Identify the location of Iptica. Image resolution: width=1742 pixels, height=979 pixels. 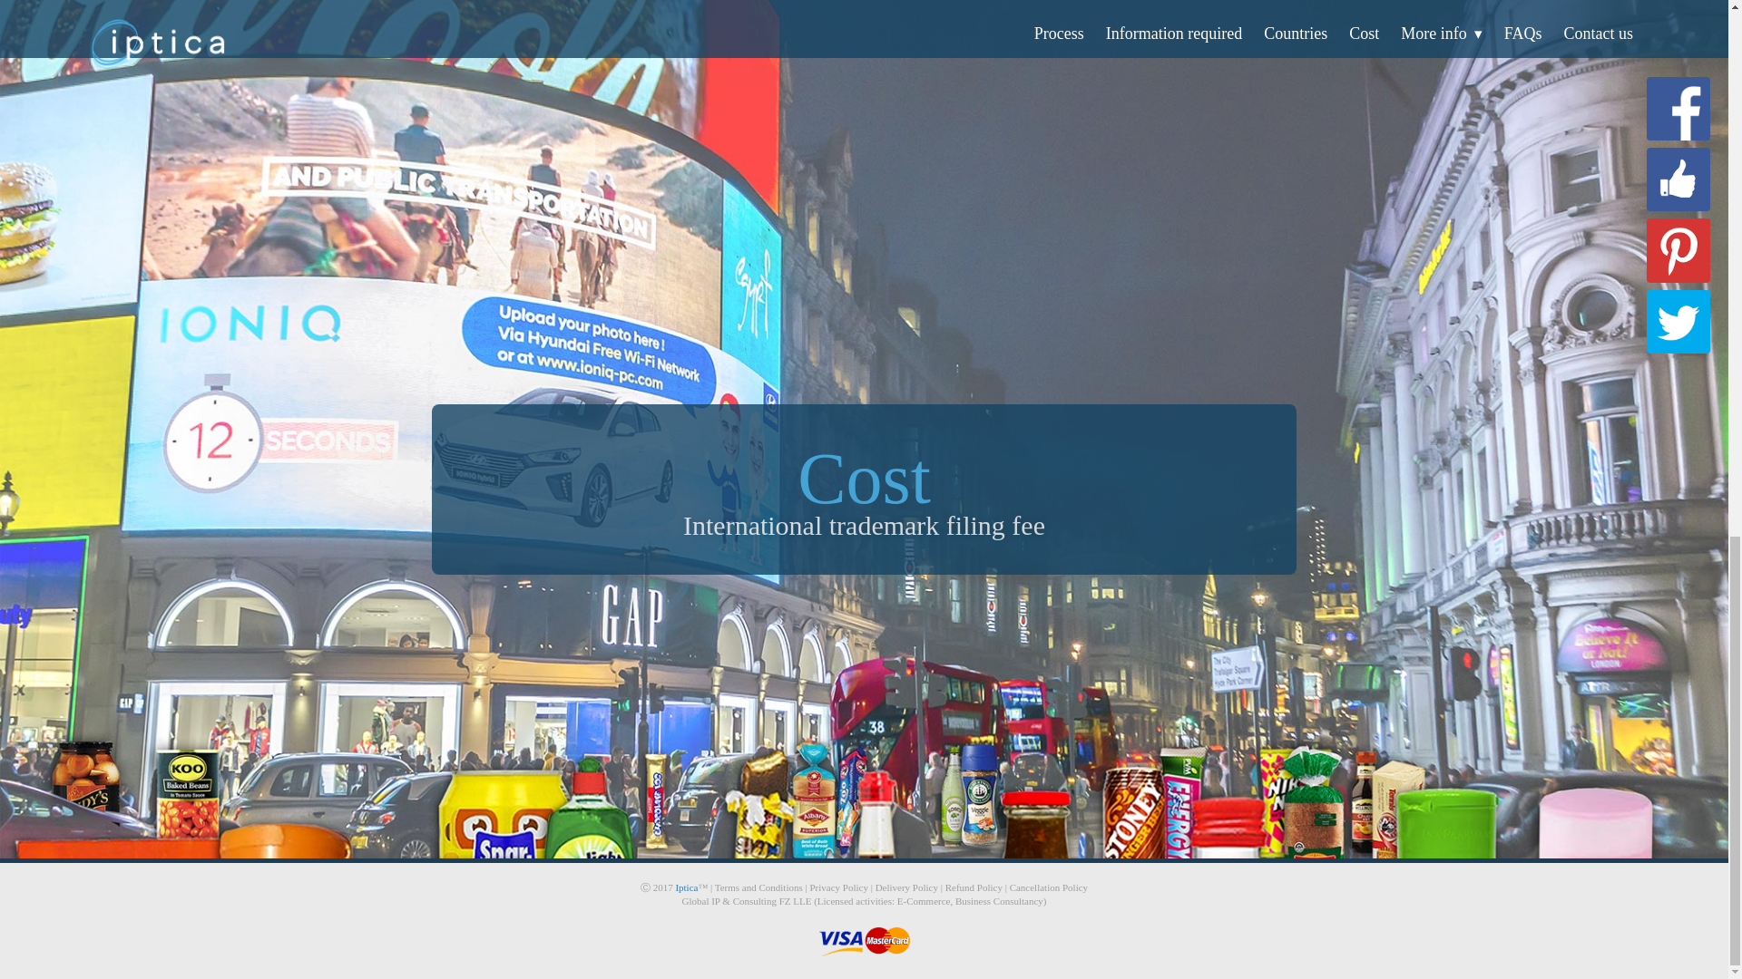
(686, 887).